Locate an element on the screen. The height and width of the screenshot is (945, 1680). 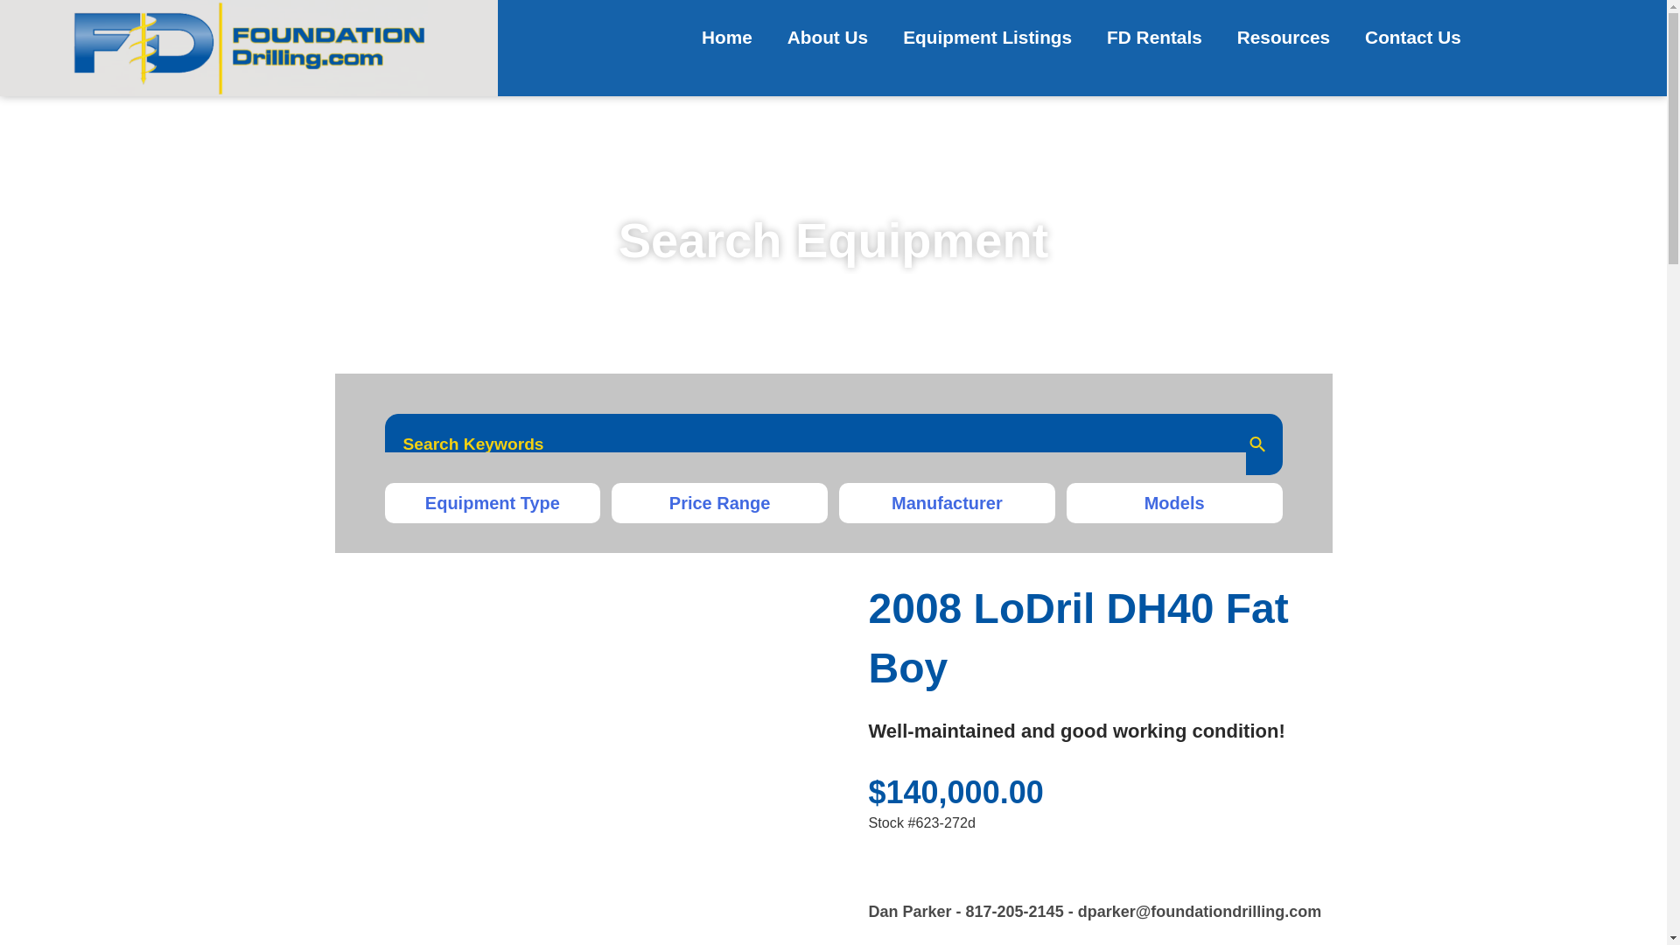
Manufacturer is located at coordinates (947, 502).